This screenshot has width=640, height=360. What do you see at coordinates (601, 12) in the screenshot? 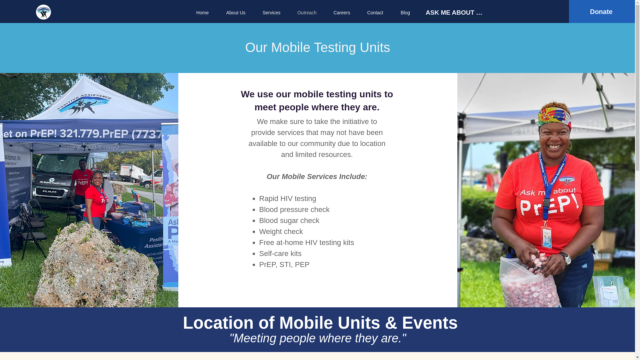
I see `Donate` at bounding box center [601, 12].